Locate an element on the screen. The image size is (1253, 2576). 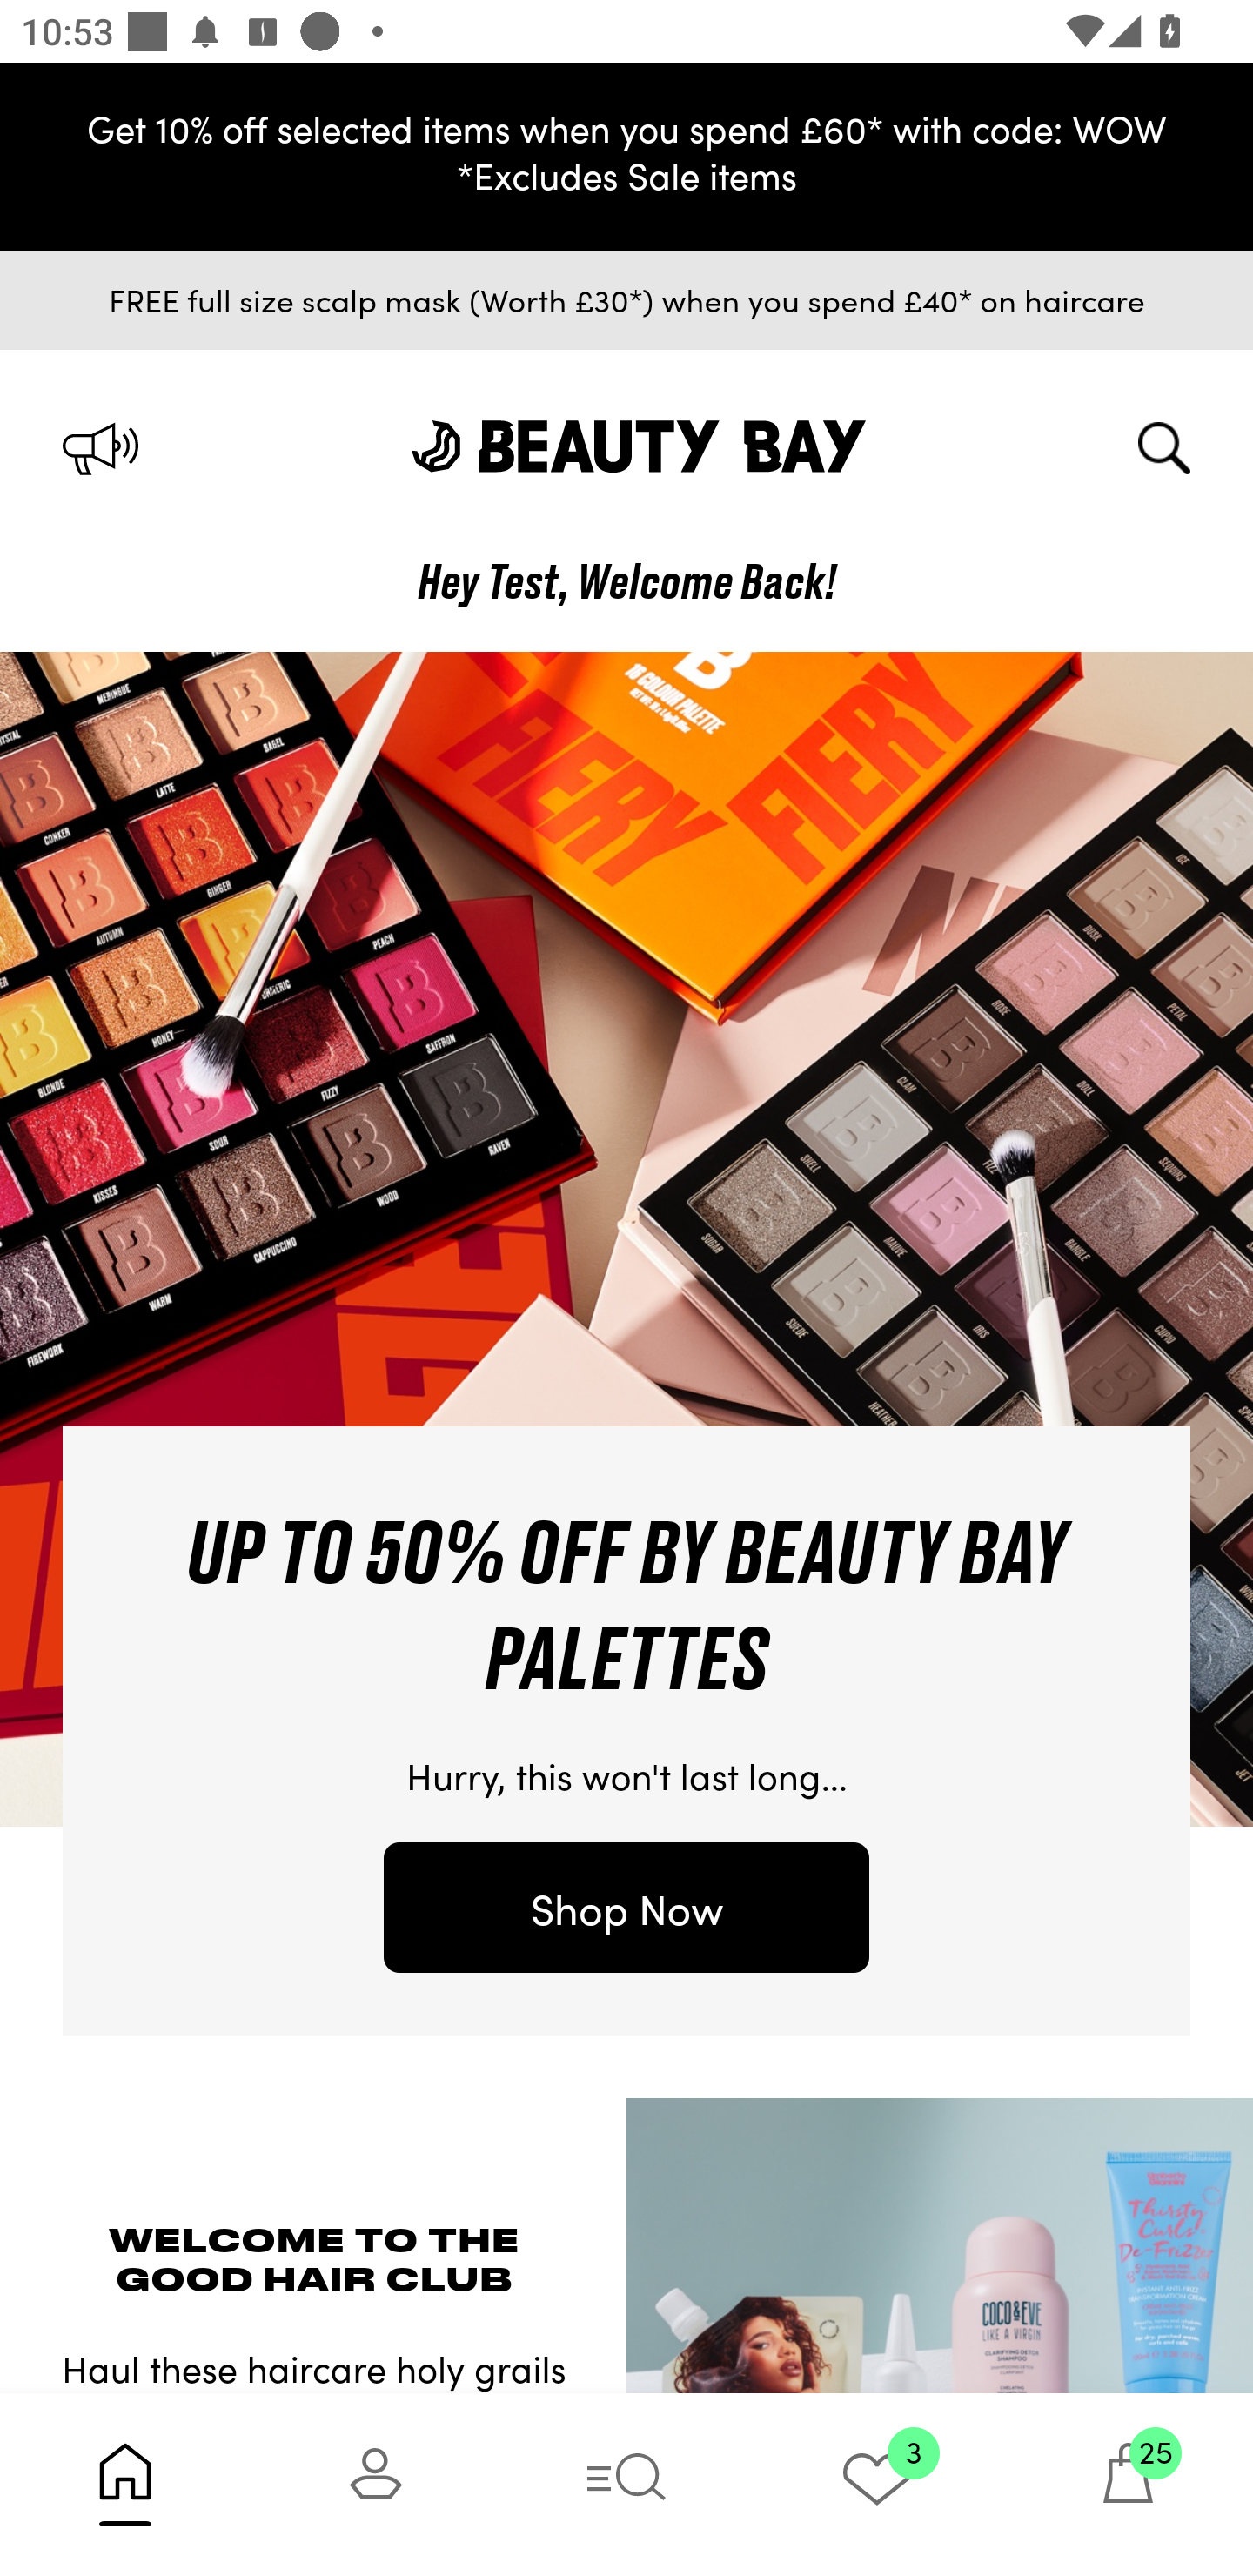
25 is located at coordinates (1128, 2484).